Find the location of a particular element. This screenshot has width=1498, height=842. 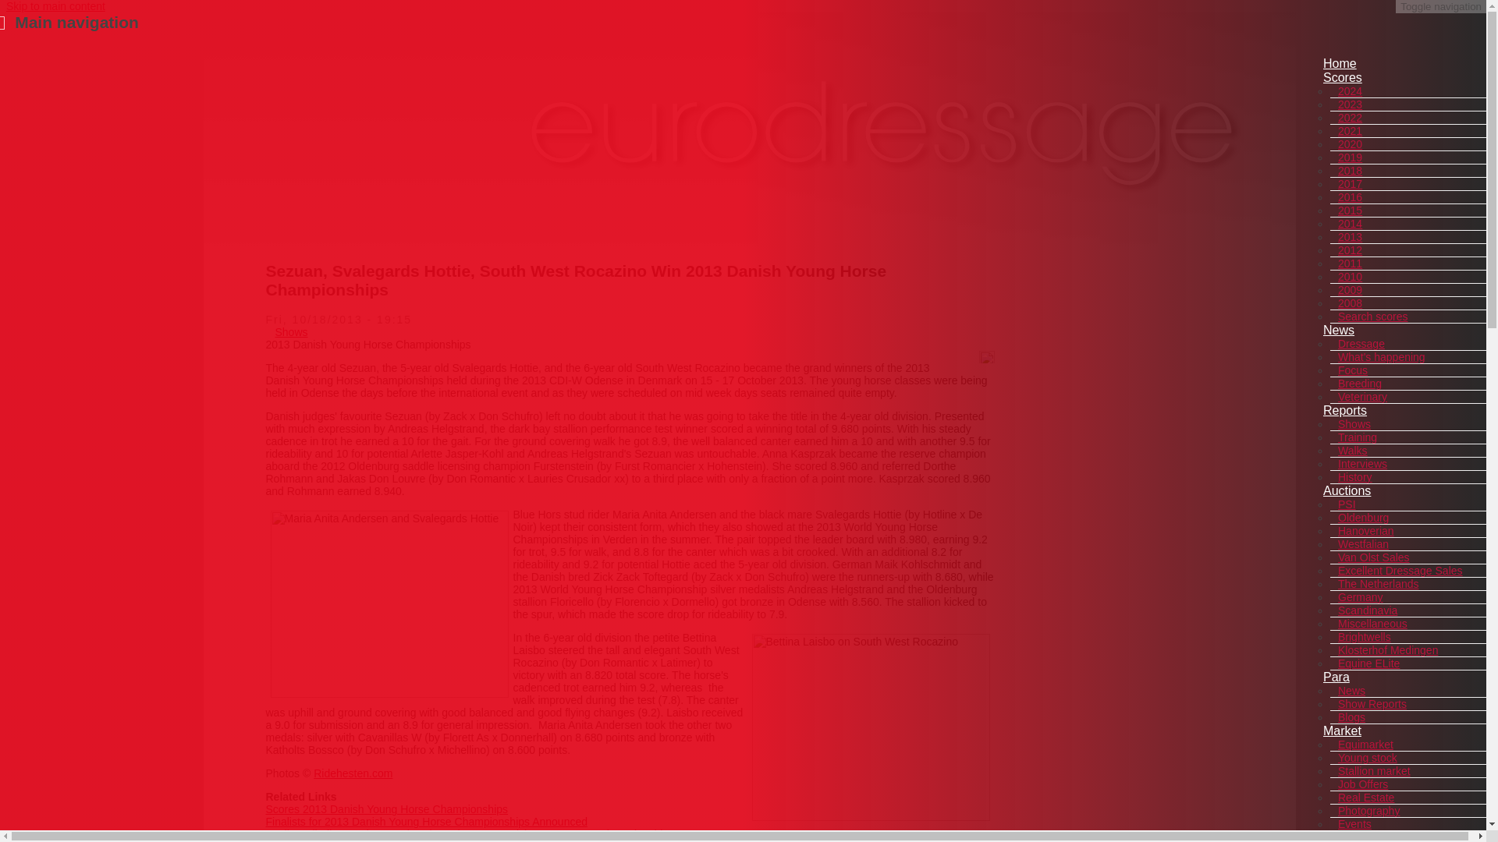

Home is located at coordinates (1340, 63).